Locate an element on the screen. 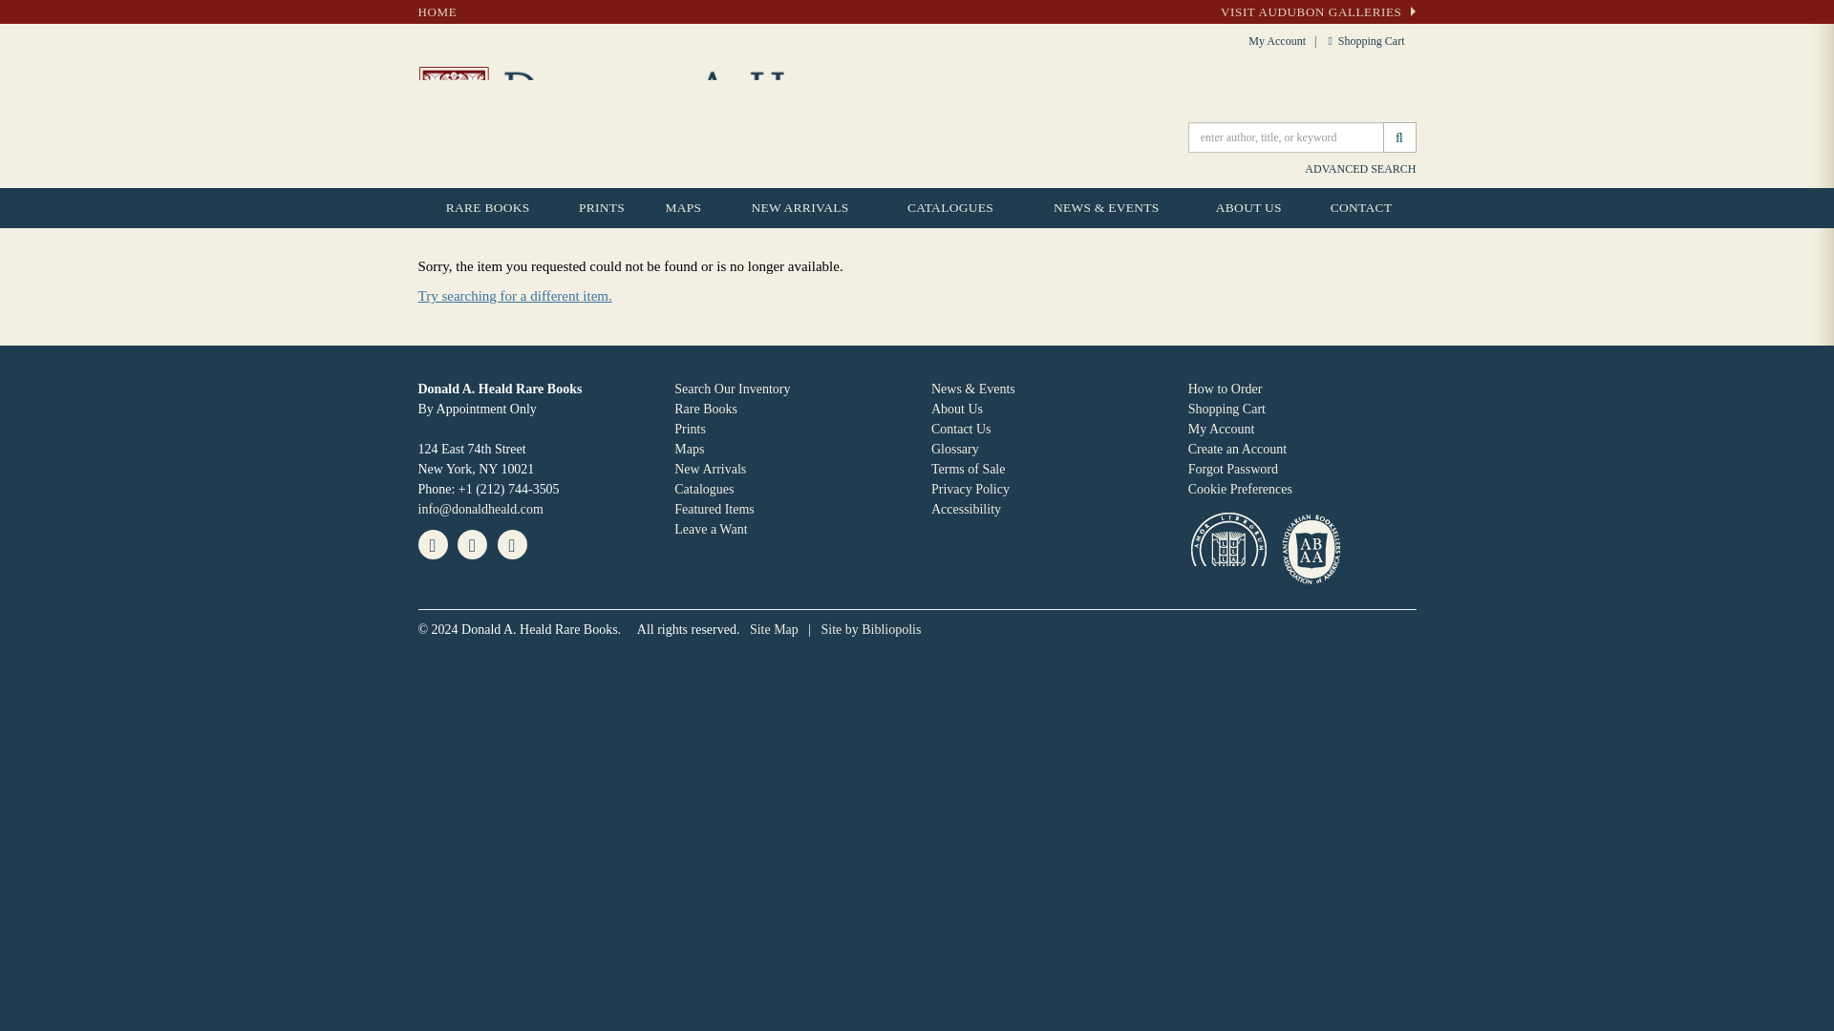 The image size is (1834, 1031). Follow on Instagram is located at coordinates (512, 544).